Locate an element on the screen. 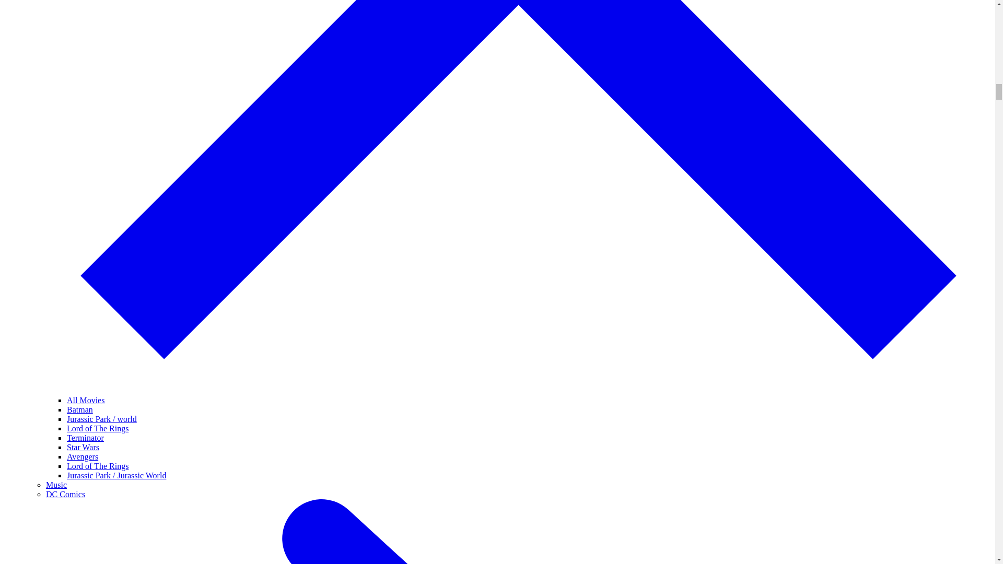  Star Wars is located at coordinates (83, 447).